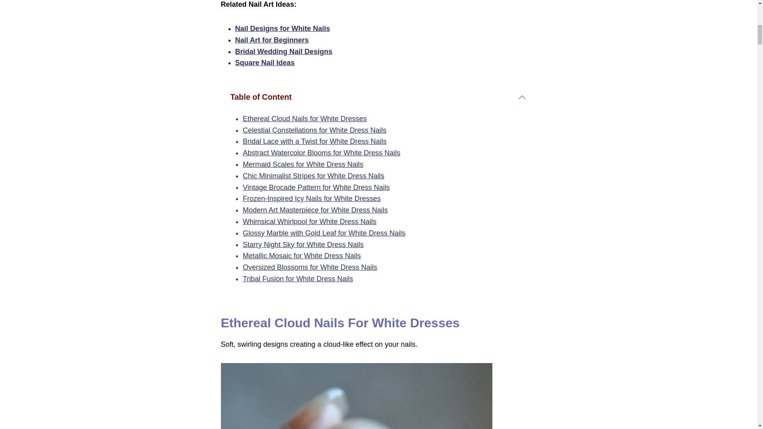 The height and width of the screenshot is (429, 763). What do you see at coordinates (265, 63) in the screenshot?
I see `Square Nail Ideas` at bounding box center [265, 63].